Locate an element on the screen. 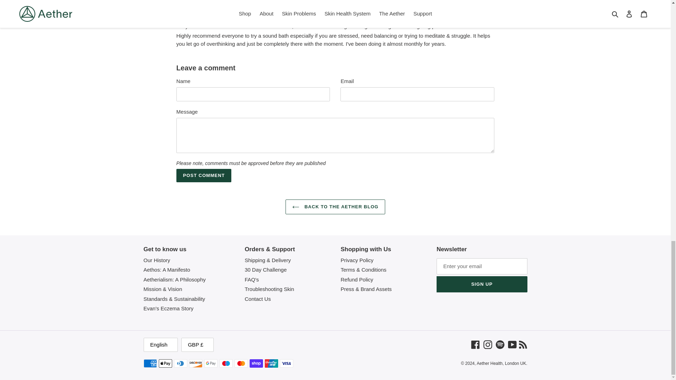 This screenshot has width=676, height=380. Union Pay is located at coordinates (271, 363).